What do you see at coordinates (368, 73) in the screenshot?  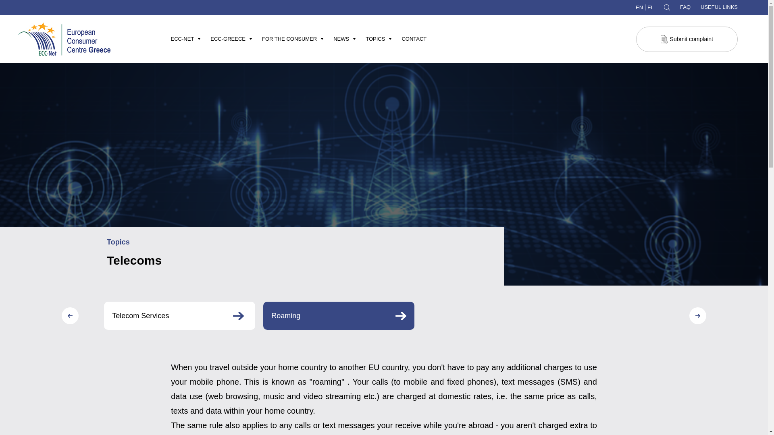 I see `Announcements` at bounding box center [368, 73].